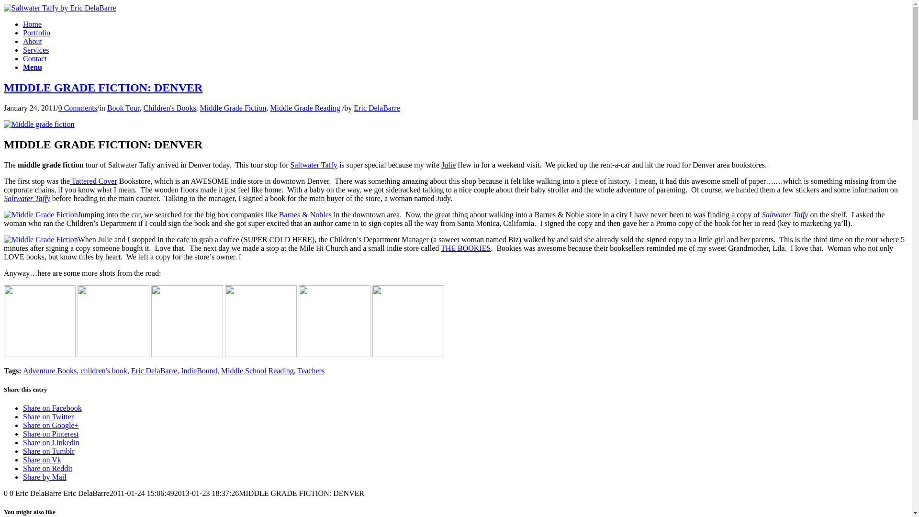 This screenshot has height=517, width=919. What do you see at coordinates (258, 371) in the screenshot?
I see `Middle School Reading` at bounding box center [258, 371].